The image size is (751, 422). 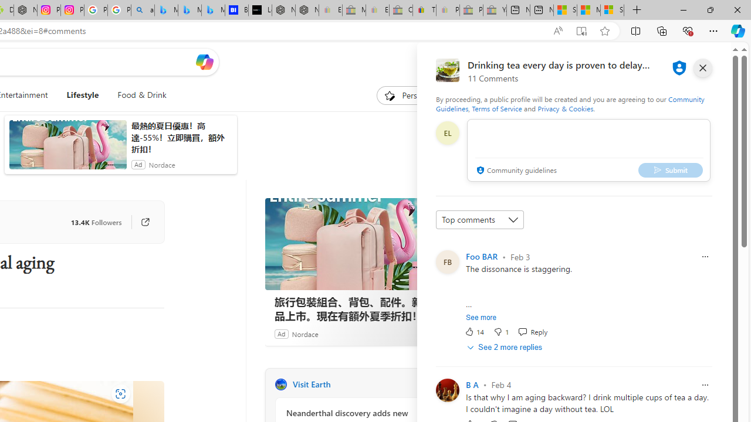 I want to click on Open settings, so click(x=713, y=62).